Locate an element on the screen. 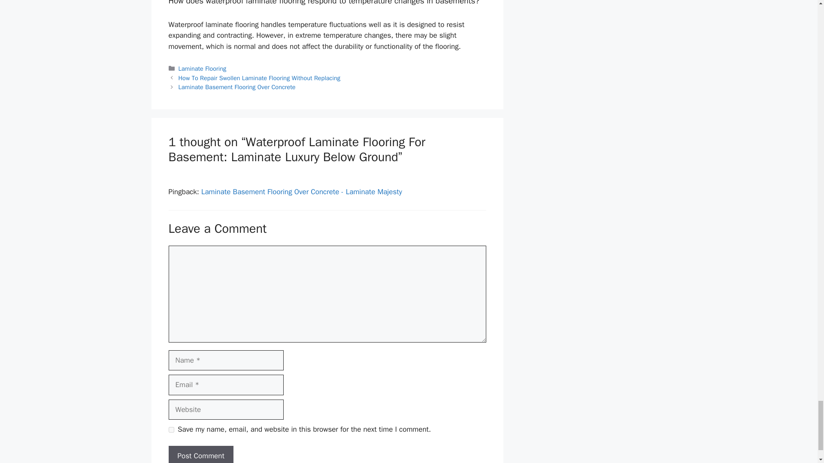  Laminate Flooring is located at coordinates (203, 69).